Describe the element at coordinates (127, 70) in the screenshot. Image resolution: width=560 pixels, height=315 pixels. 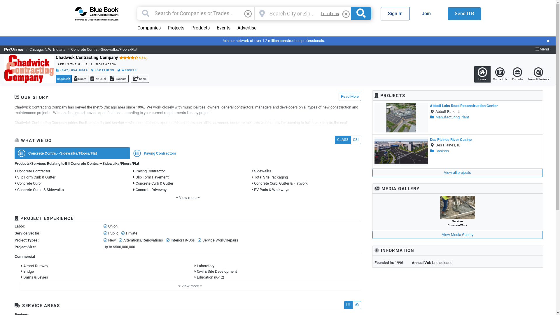
I see `WEBSITE` at that location.